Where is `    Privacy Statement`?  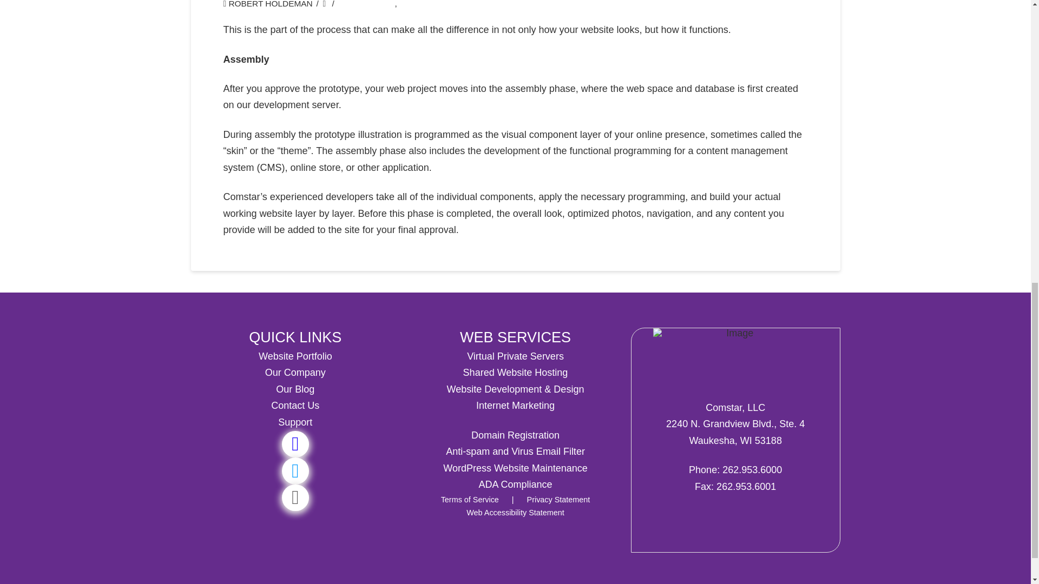     Privacy Statement is located at coordinates (554, 500).